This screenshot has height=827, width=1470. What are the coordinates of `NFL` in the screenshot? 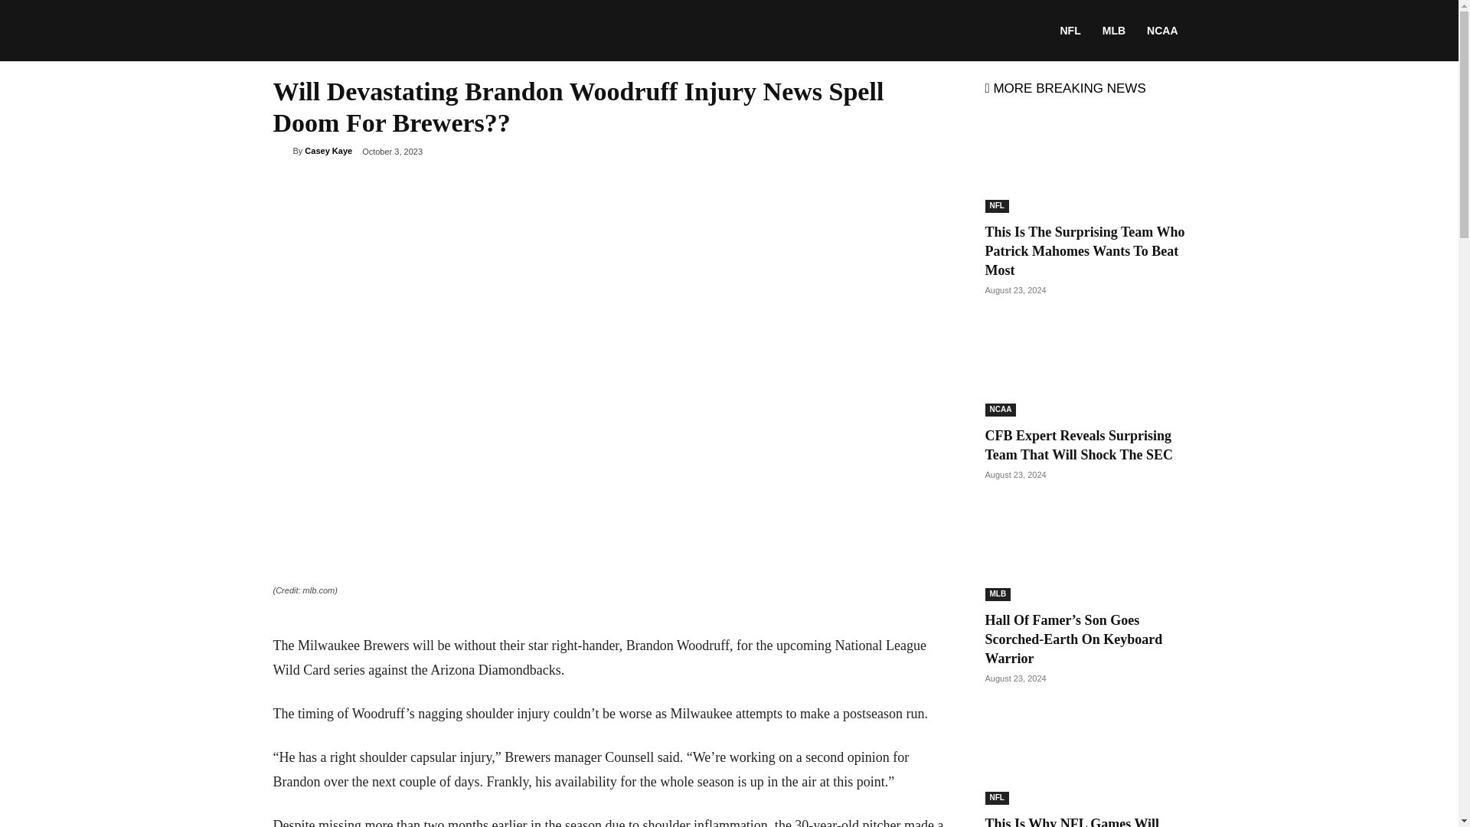 It's located at (997, 206).